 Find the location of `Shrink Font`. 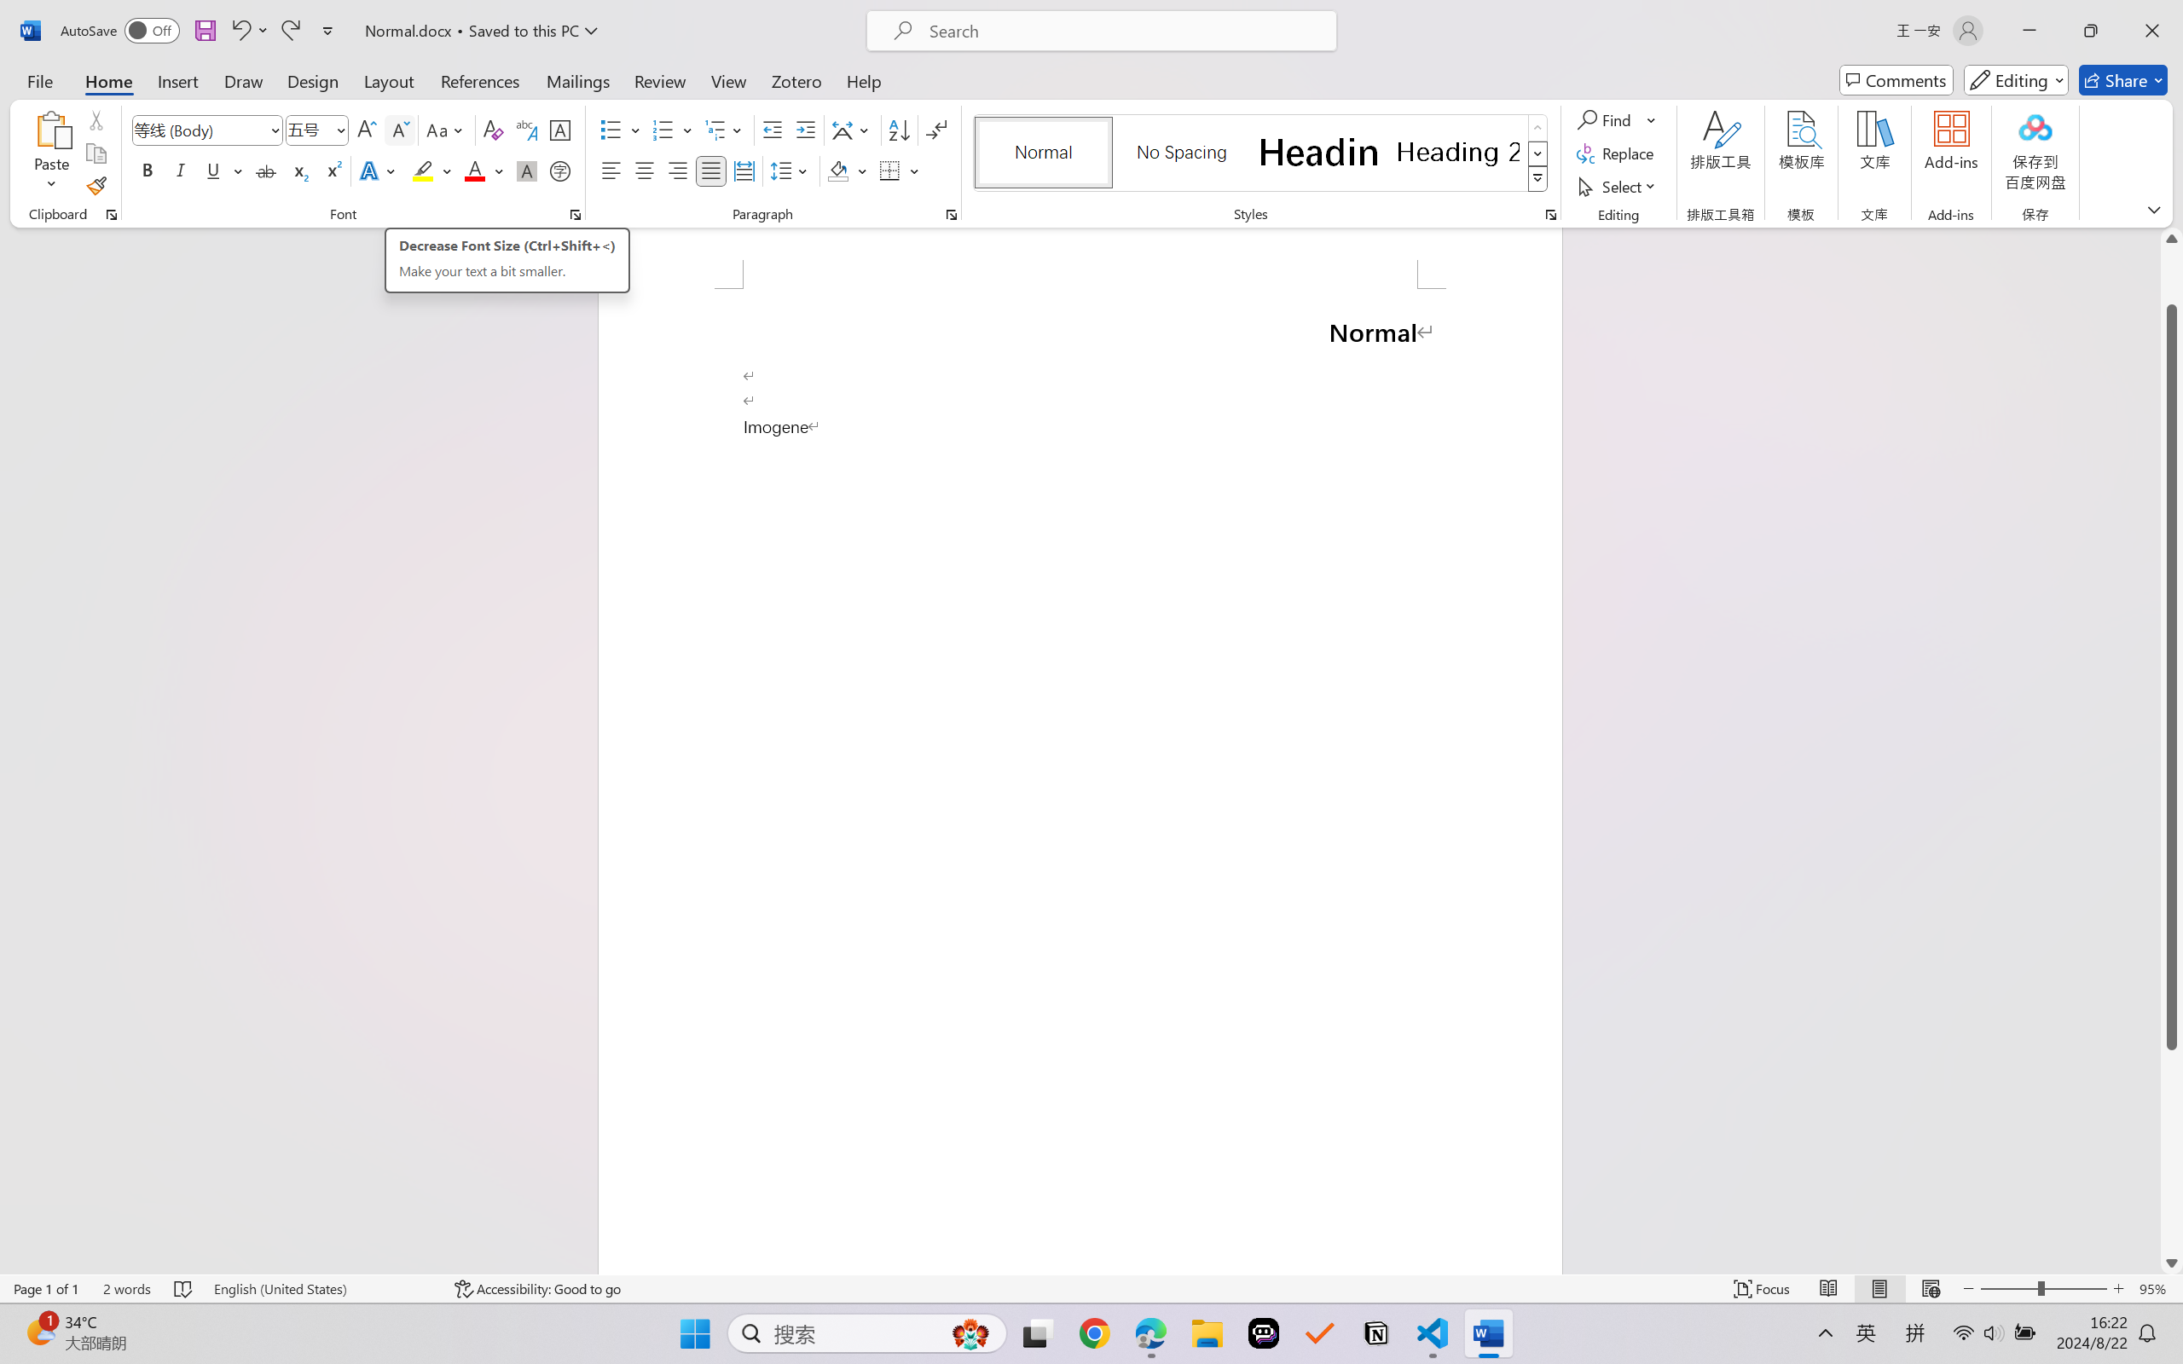

Shrink Font is located at coordinates (399, 130).